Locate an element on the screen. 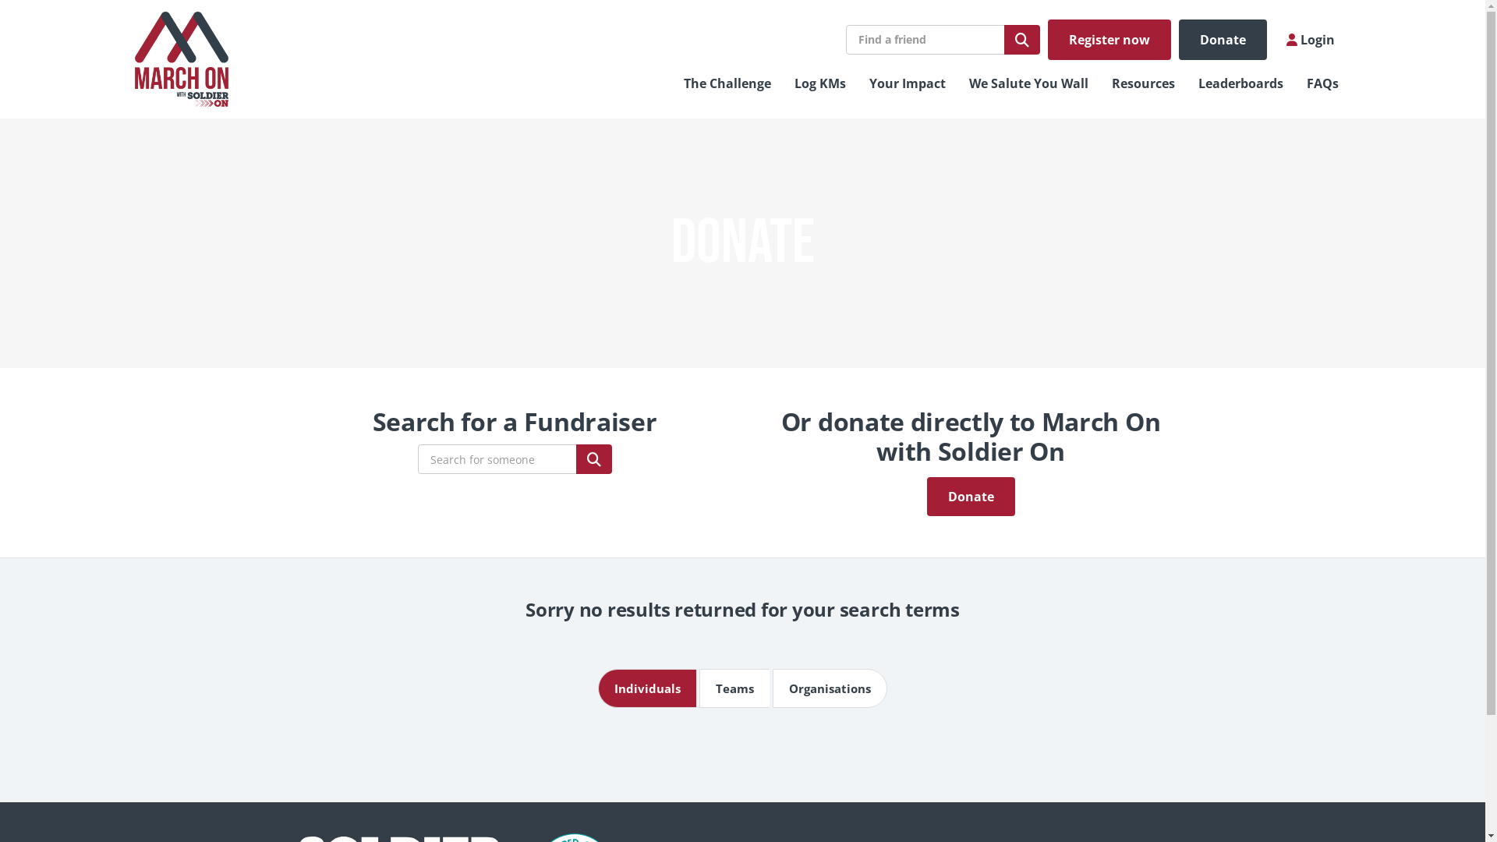 This screenshot has width=1497, height=842. The Challenge is located at coordinates (727, 83).